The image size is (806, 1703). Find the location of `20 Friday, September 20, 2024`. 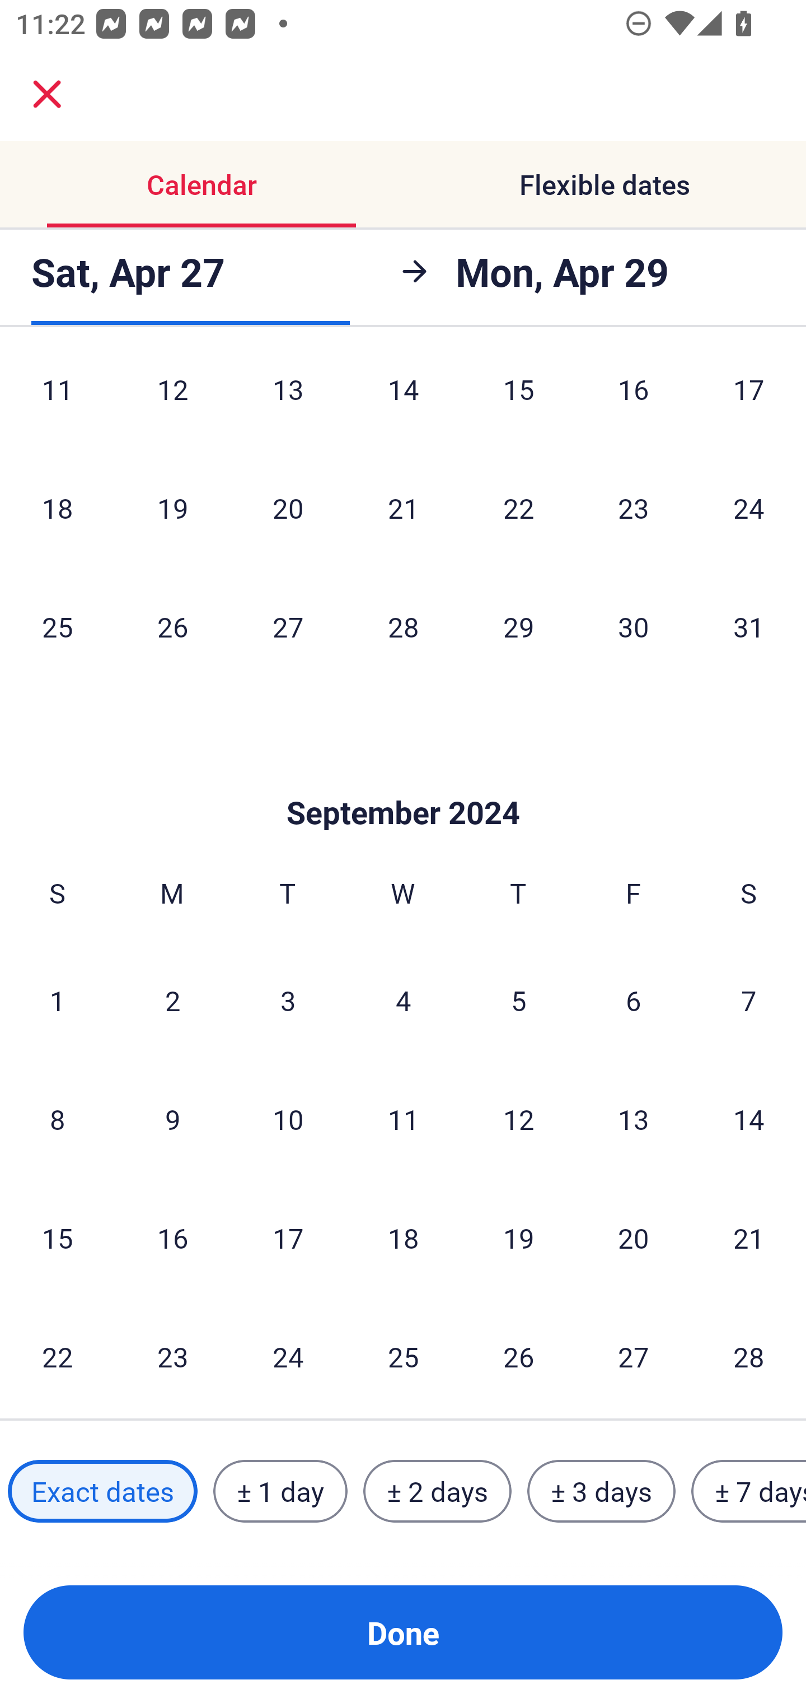

20 Friday, September 20, 2024 is located at coordinates (634, 1238).